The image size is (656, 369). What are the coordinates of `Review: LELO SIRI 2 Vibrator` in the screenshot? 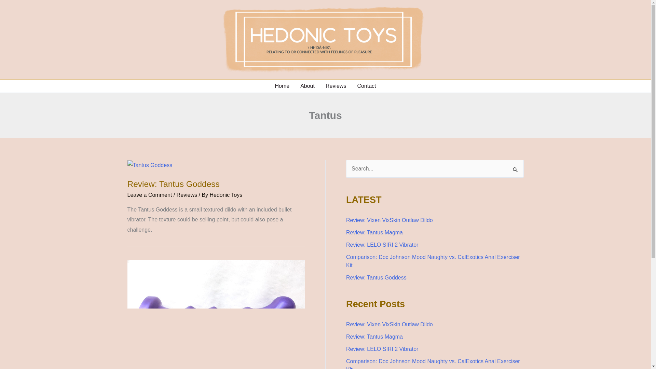 It's located at (382, 349).